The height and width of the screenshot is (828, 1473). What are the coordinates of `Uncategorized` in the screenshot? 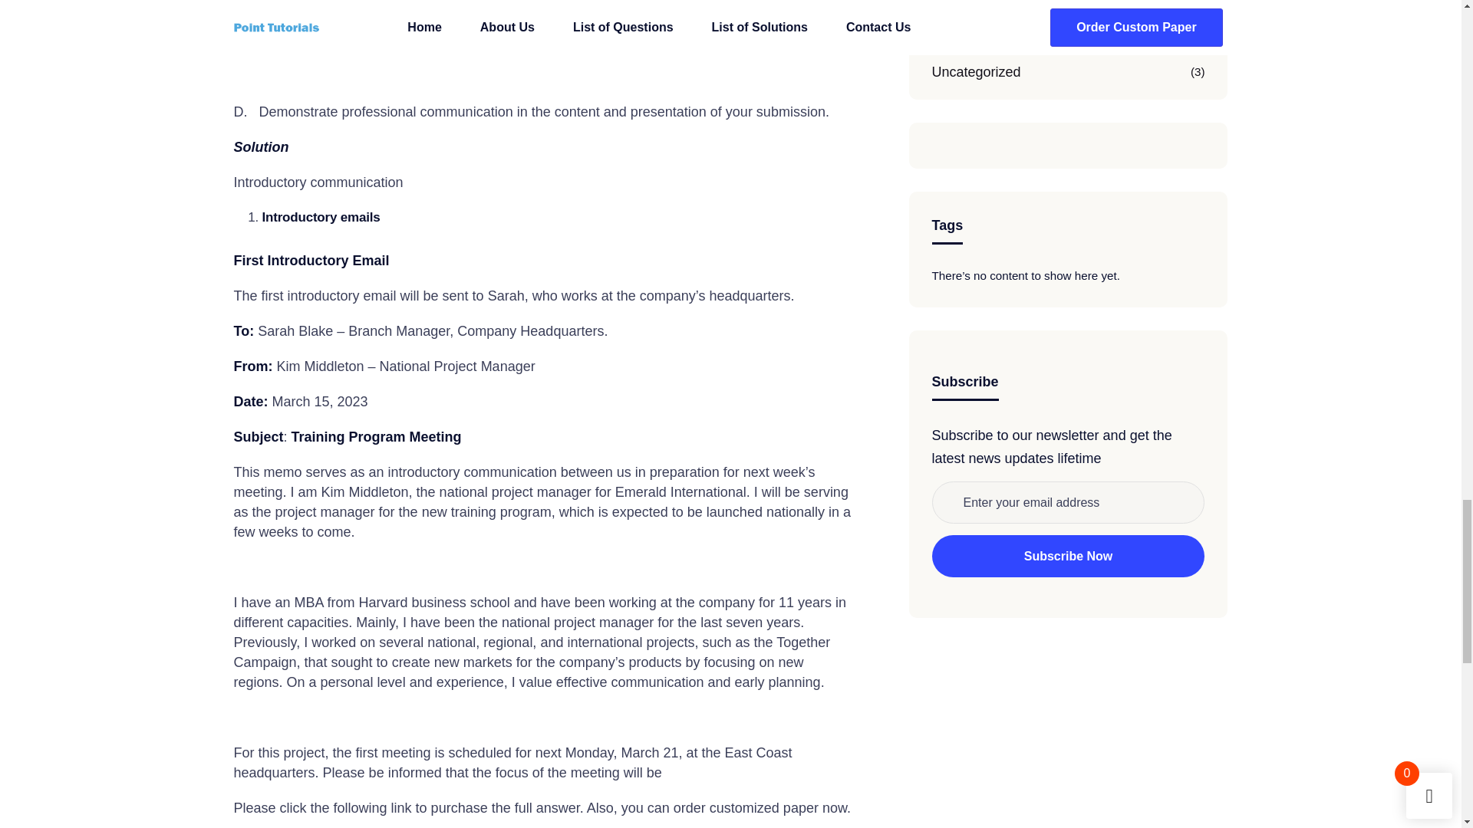 It's located at (976, 72).